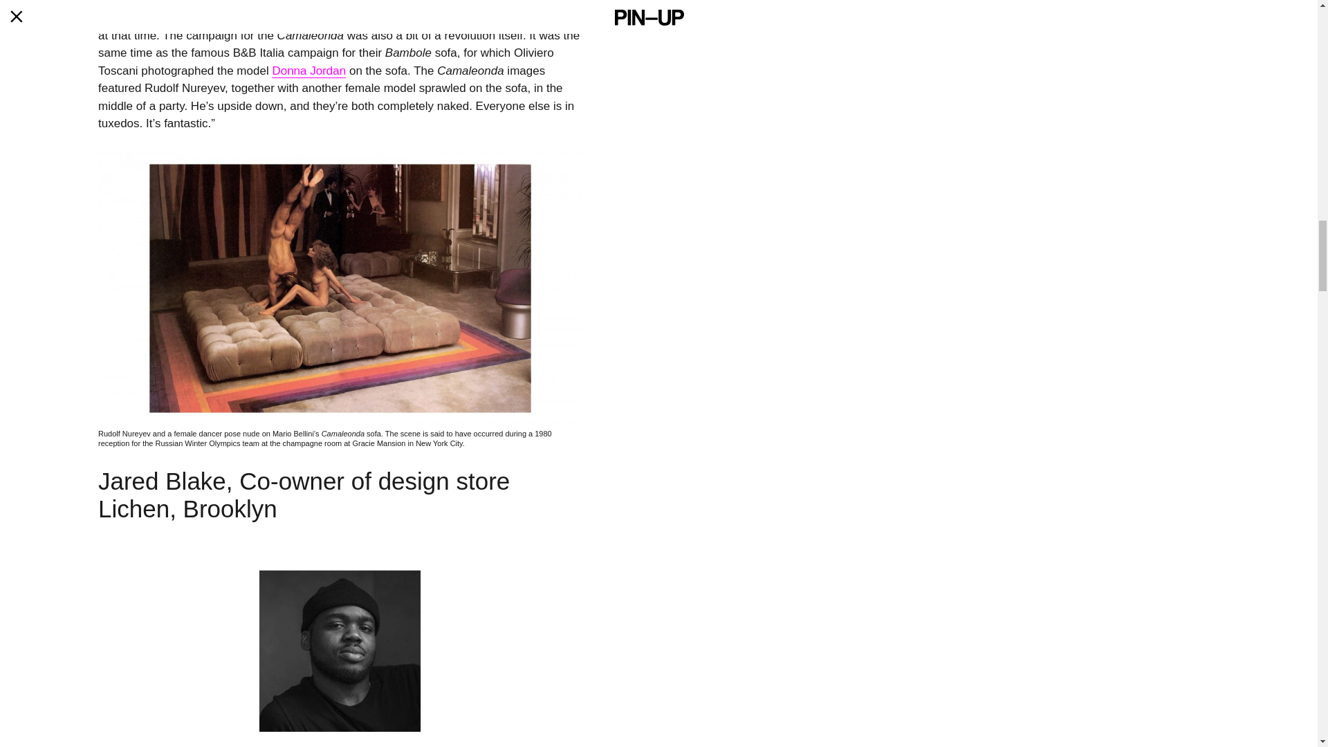 The width and height of the screenshot is (1328, 747). I want to click on Donna Jordan, so click(308, 71).